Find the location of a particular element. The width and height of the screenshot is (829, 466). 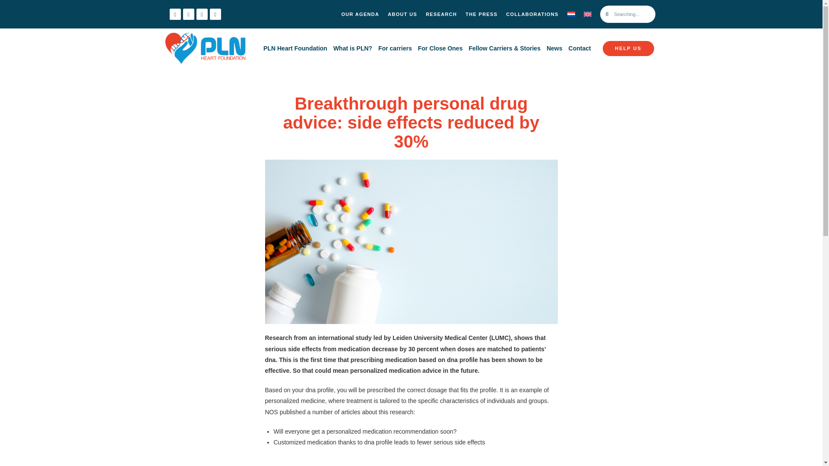

For Close Ones is located at coordinates (440, 48).